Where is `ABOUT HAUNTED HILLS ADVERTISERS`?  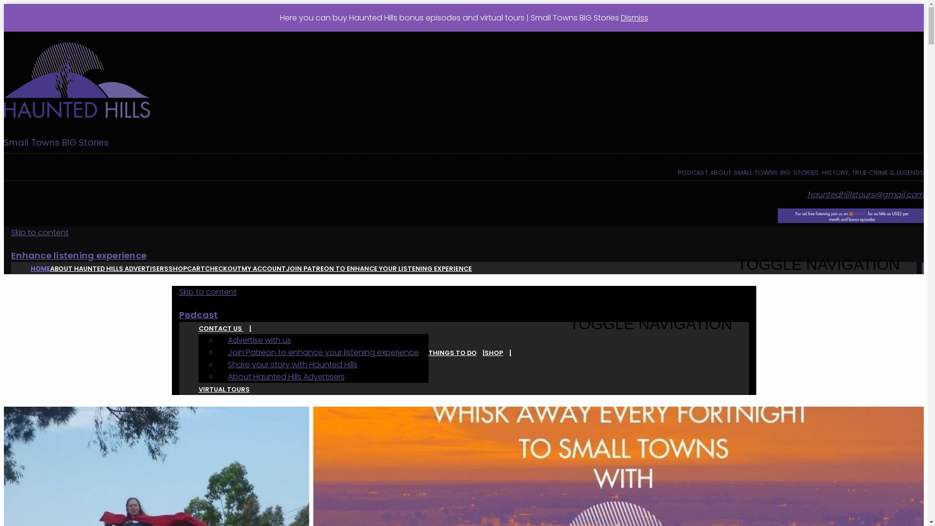 ABOUT HAUNTED HILLS ADVERTISERS is located at coordinates (109, 269).